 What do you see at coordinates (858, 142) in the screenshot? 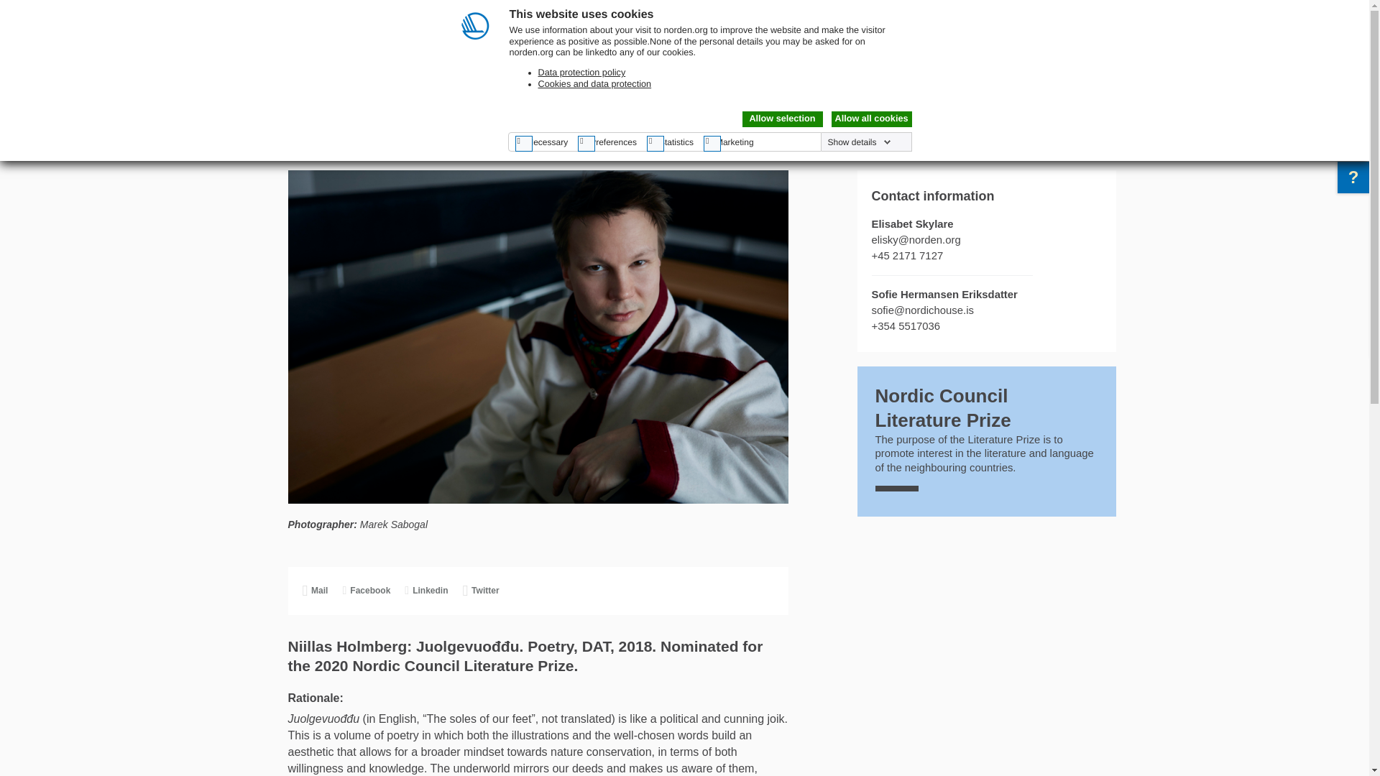
I see `Show details` at bounding box center [858, 142].